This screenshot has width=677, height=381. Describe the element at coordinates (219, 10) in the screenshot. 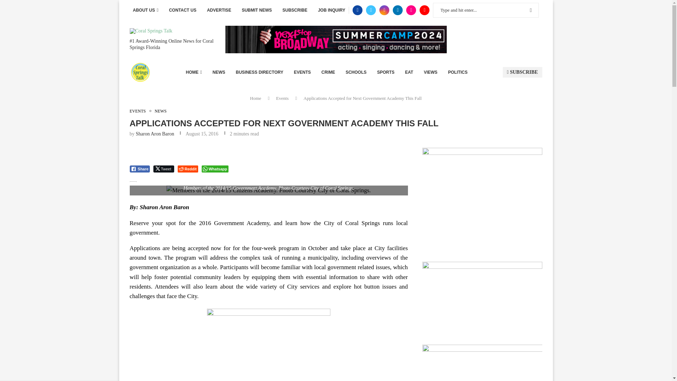

I see `ADVERTISE` at that location.